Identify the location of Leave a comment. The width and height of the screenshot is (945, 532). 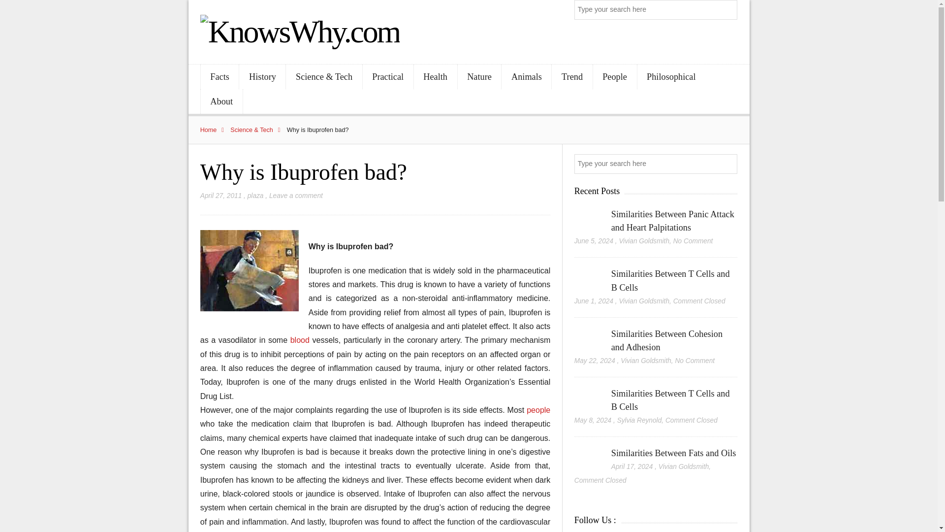
(296, 196).